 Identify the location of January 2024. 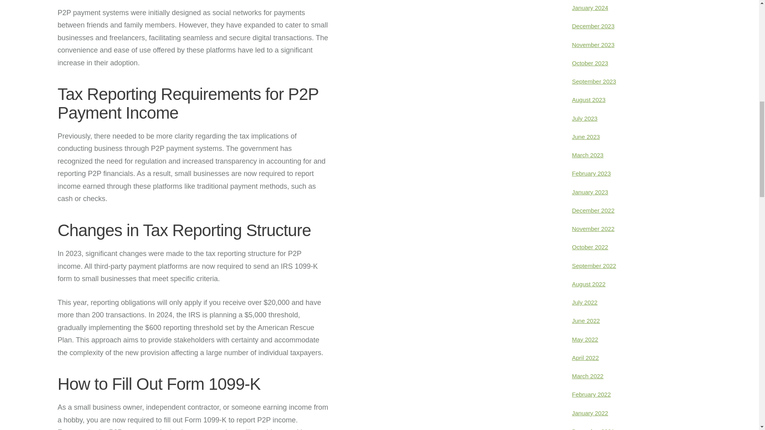
(590, 8).